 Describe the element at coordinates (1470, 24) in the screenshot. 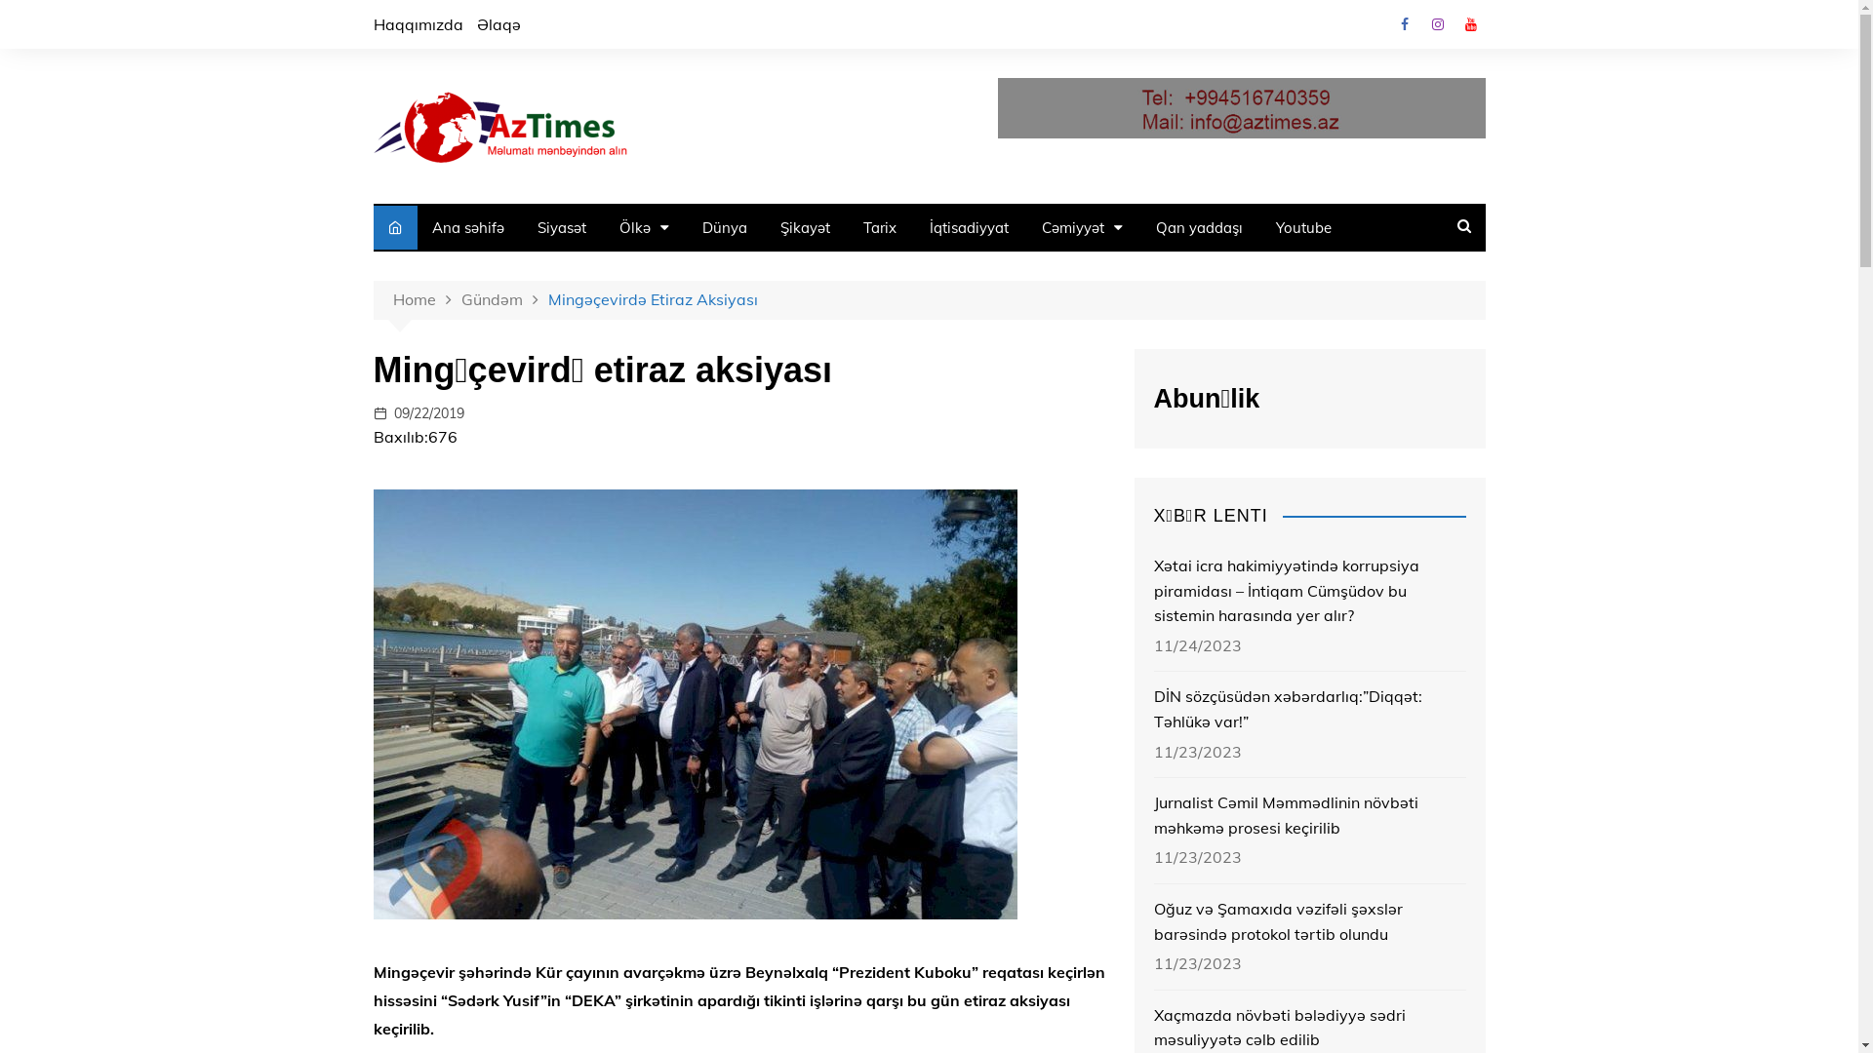

I see `Youtube` at that location.